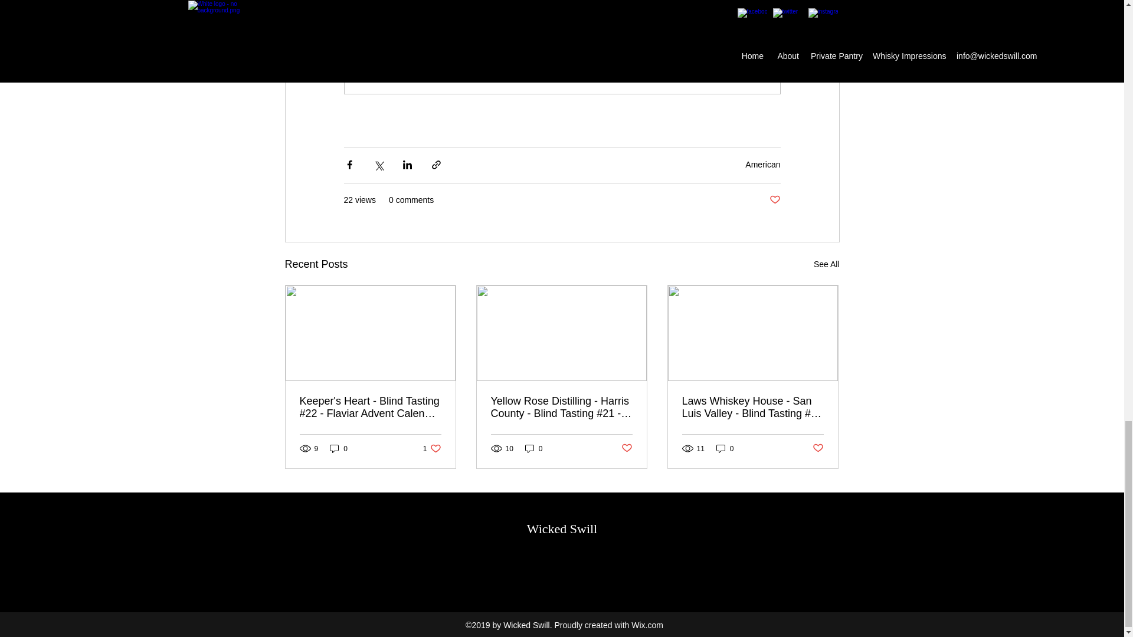  What do you see at coordinates (818, 448) in the screenshot?
I see `Post not marked as liked` at bounding box center [818, 448].